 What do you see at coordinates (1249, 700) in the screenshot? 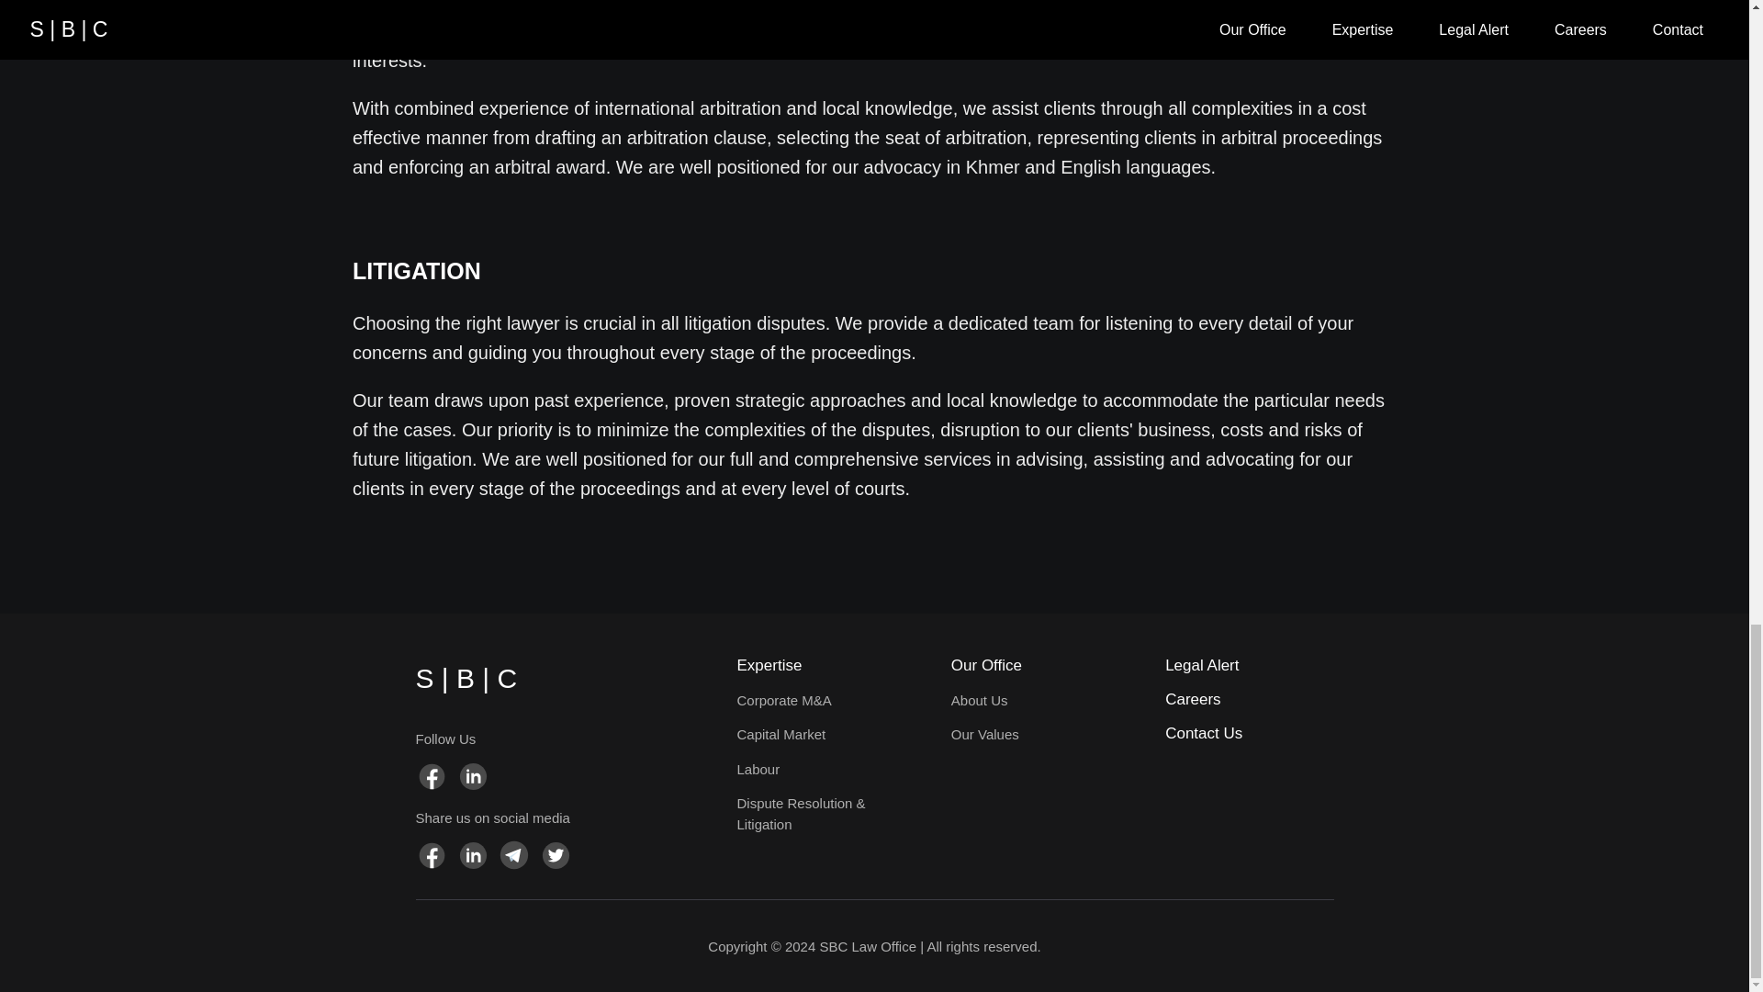
I see `Careers` at bounding box center [1249, 700].